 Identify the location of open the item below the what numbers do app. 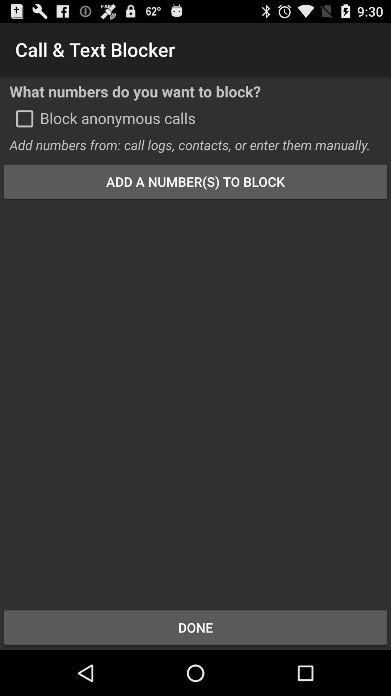
(25, 119).